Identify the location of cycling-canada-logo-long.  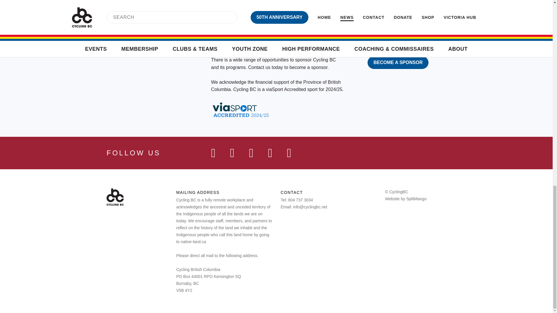
(284, 27).